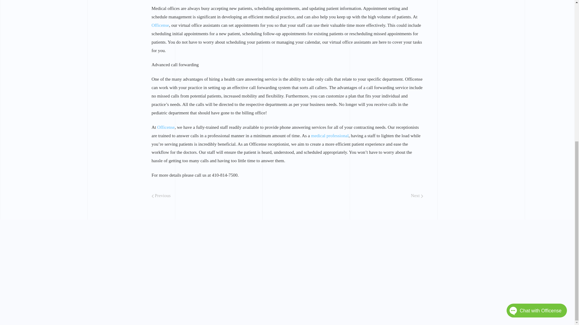  Describe the element at coordinates (527, 63) in the screenshot. I see `Chat with Officense` at that location.